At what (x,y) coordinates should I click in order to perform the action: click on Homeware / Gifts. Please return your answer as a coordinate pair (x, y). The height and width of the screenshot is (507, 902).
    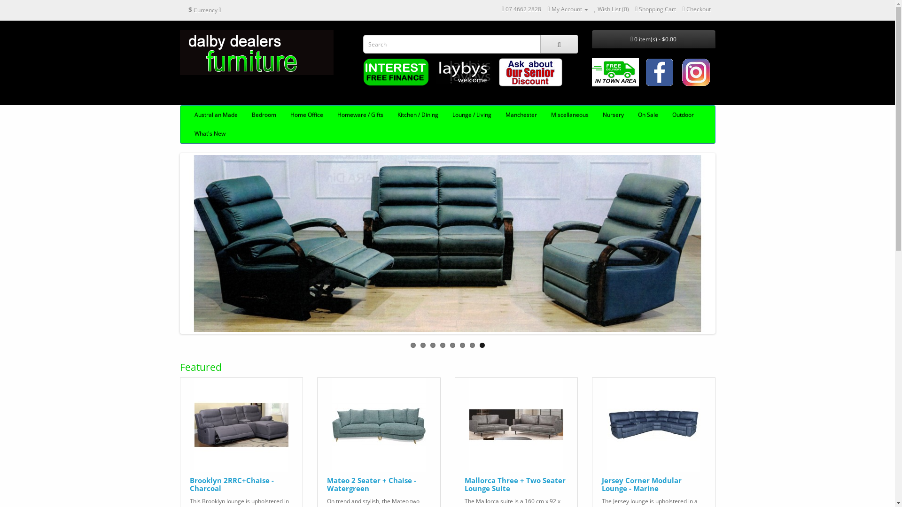
    Looking at the image, I should click on (360, 115).